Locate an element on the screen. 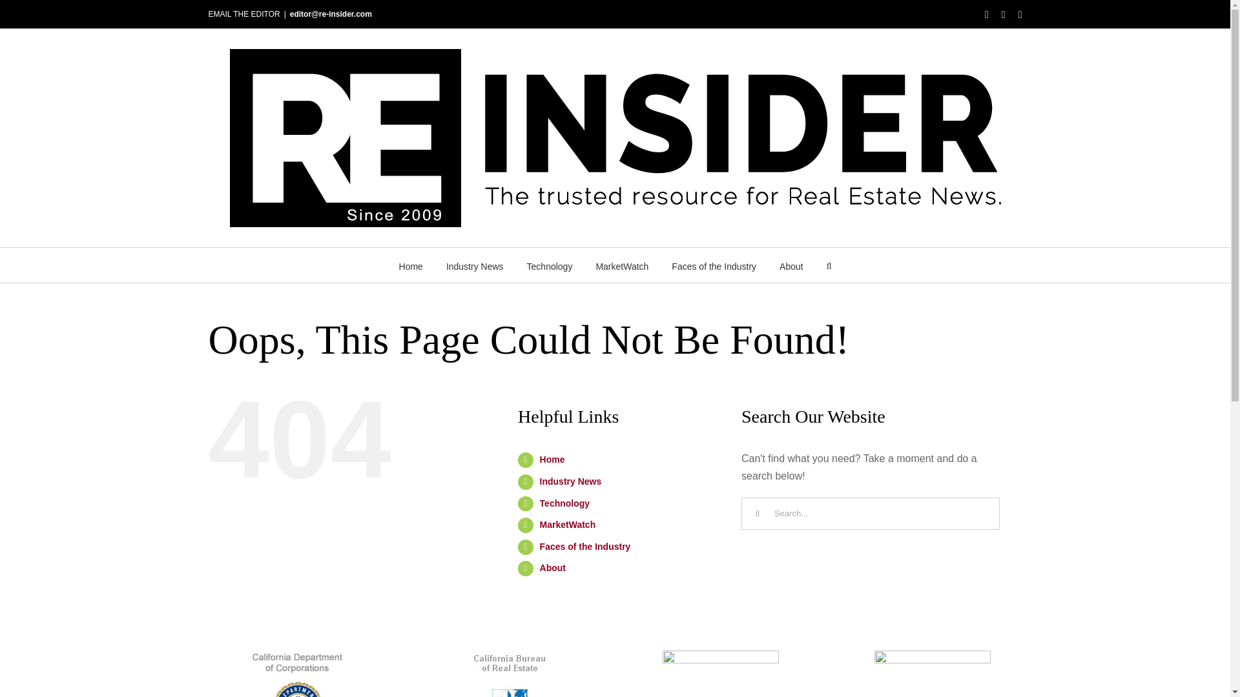  Industry News is located at coordinates (475, 265).